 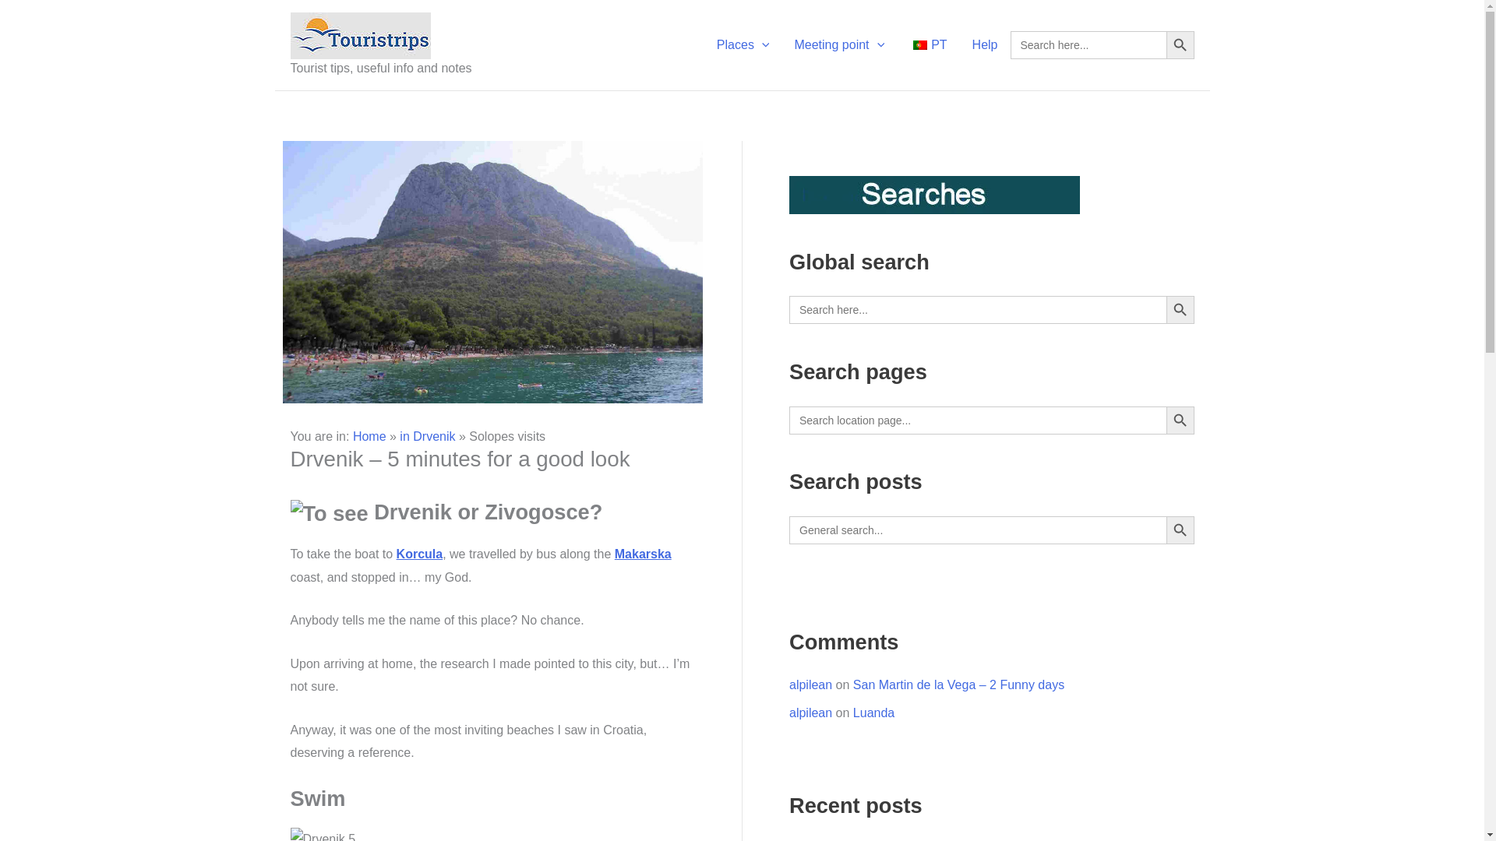 I want to click on Drvenik - 5 minutes for a good look 3, so click(x=329, y=513).